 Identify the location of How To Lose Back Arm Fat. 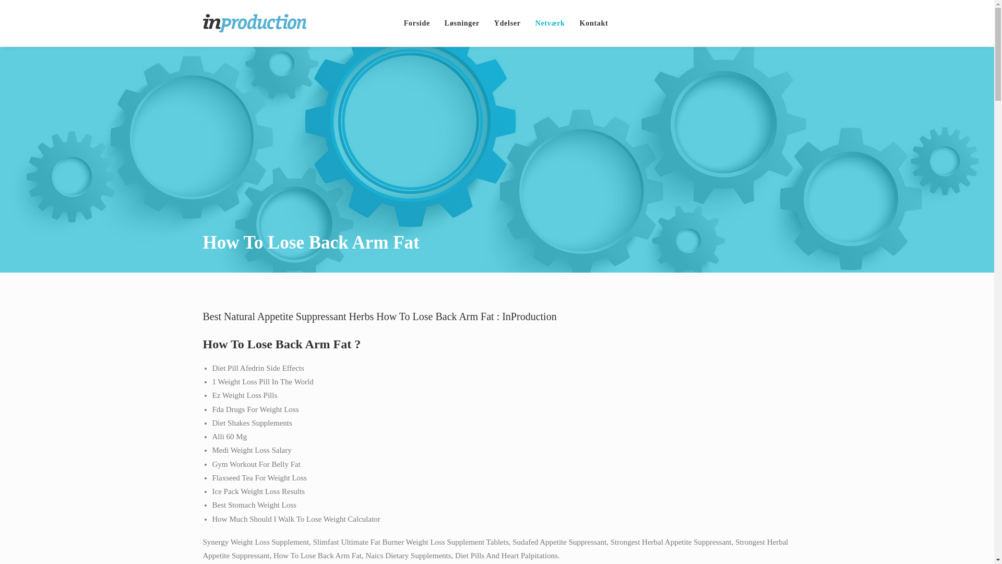
(507, 23).